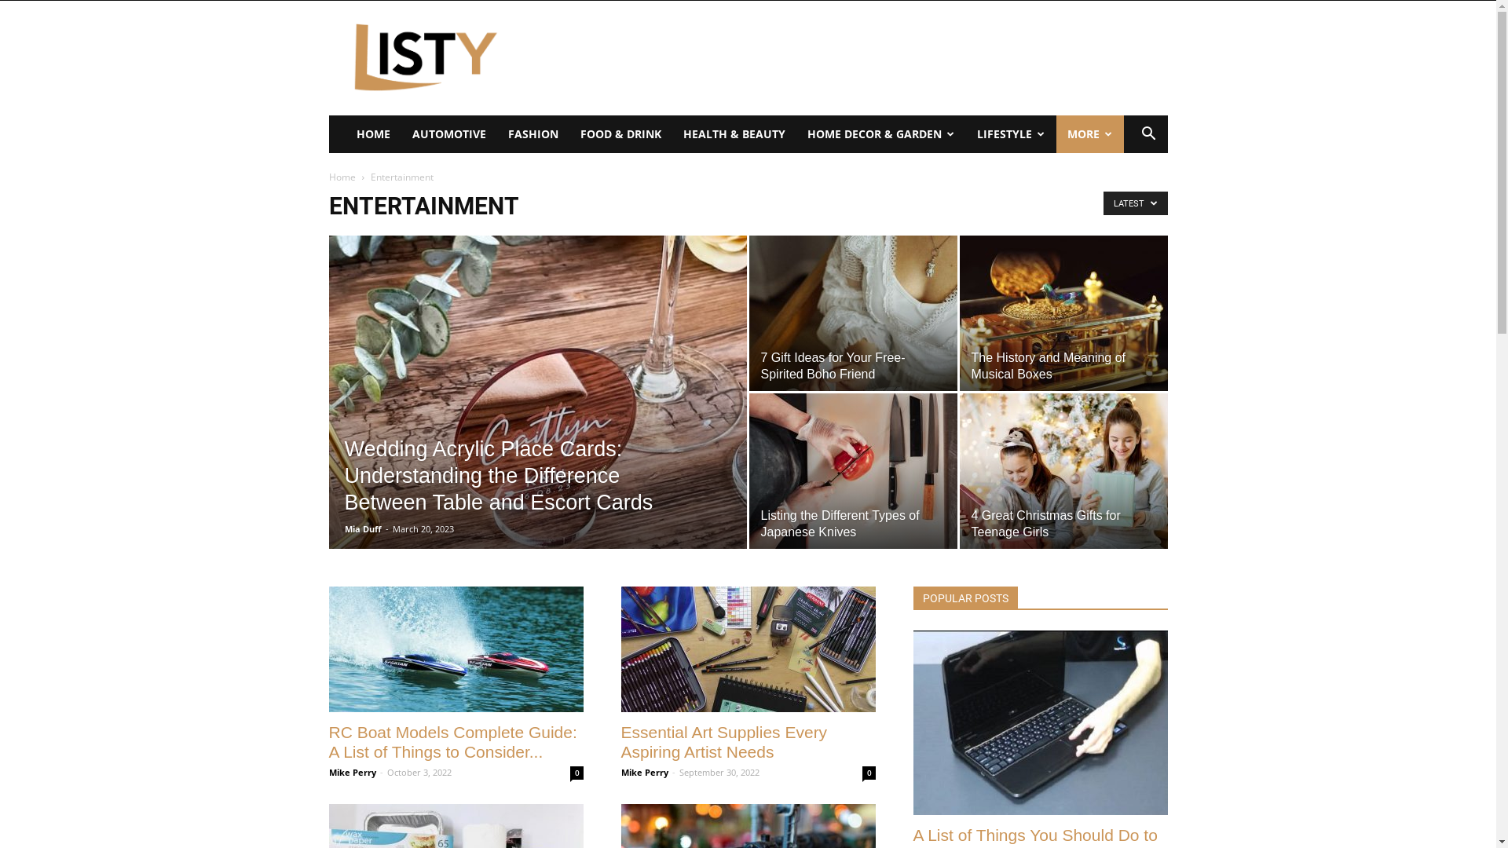  I want to click on MORE, so click(1089, 134).